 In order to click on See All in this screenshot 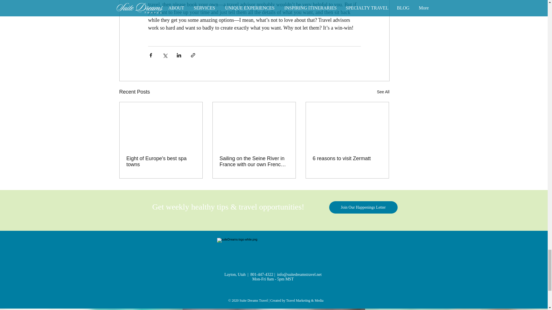, I will do `click(383, 92)`.